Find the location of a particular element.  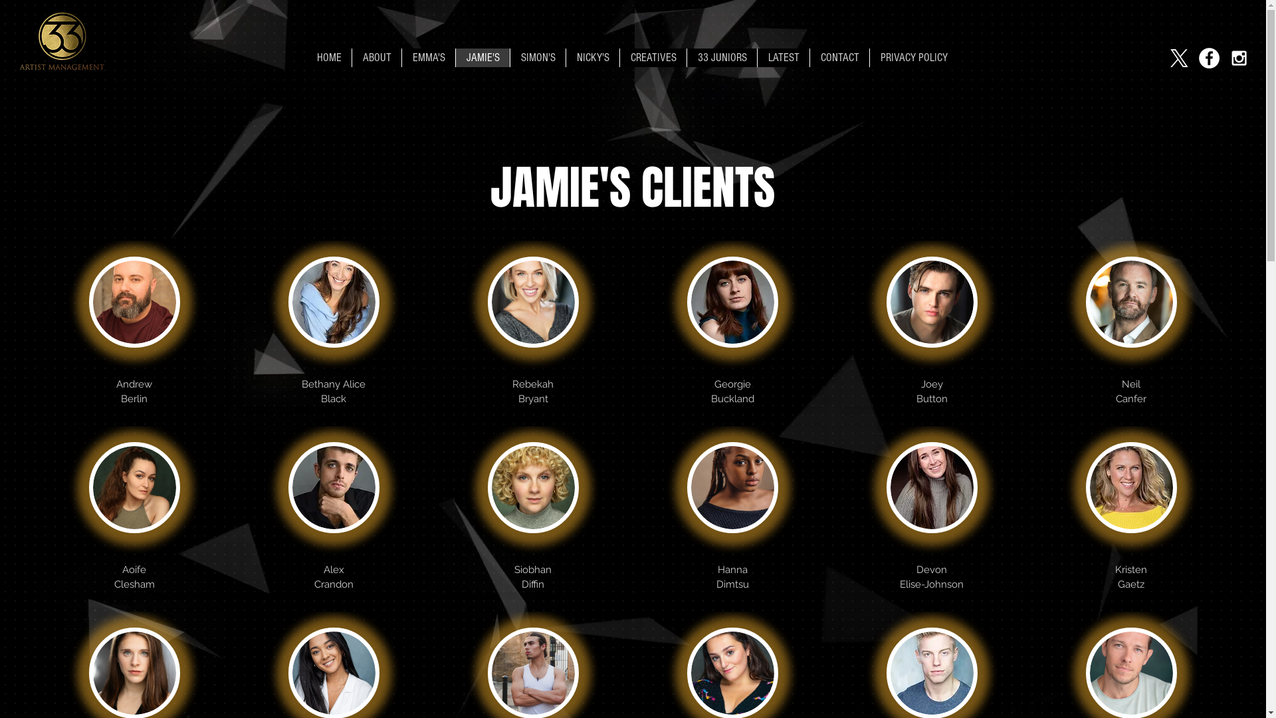

SIMON'S is located at coordinates (538, 58).